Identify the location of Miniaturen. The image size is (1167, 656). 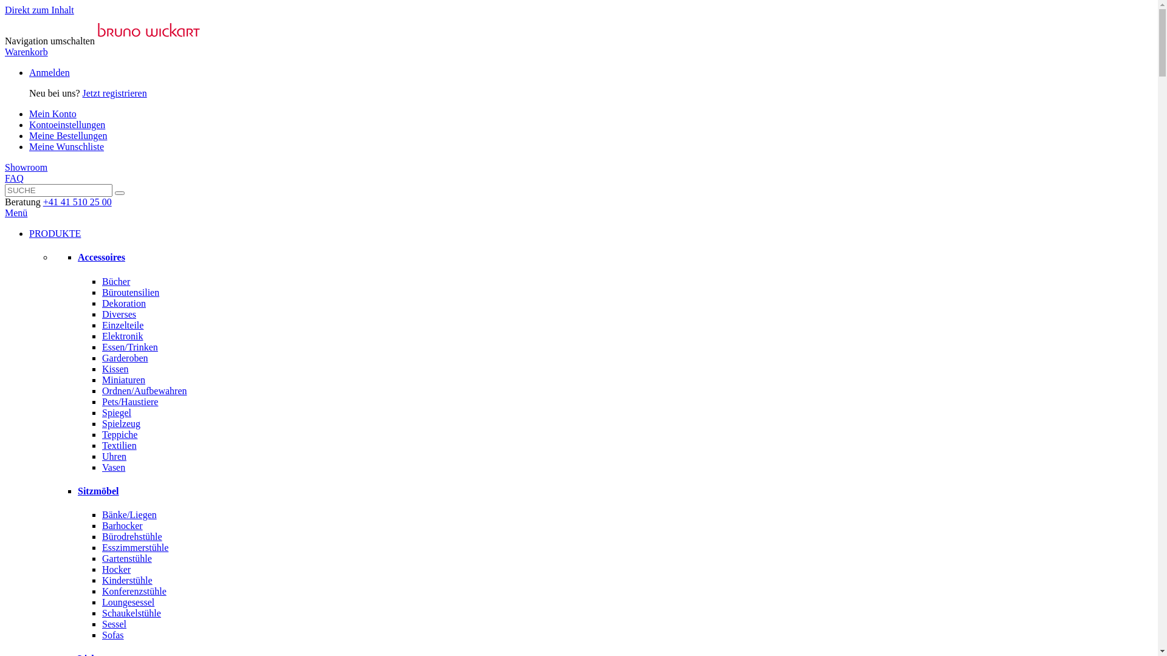
(124, 380).